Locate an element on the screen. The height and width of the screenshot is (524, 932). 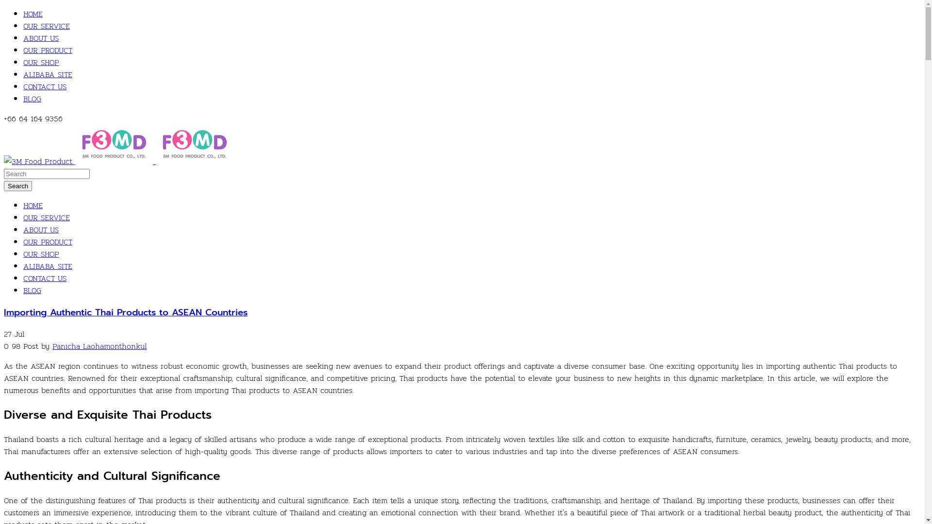
BLOG is located at coordinates (32, 290).